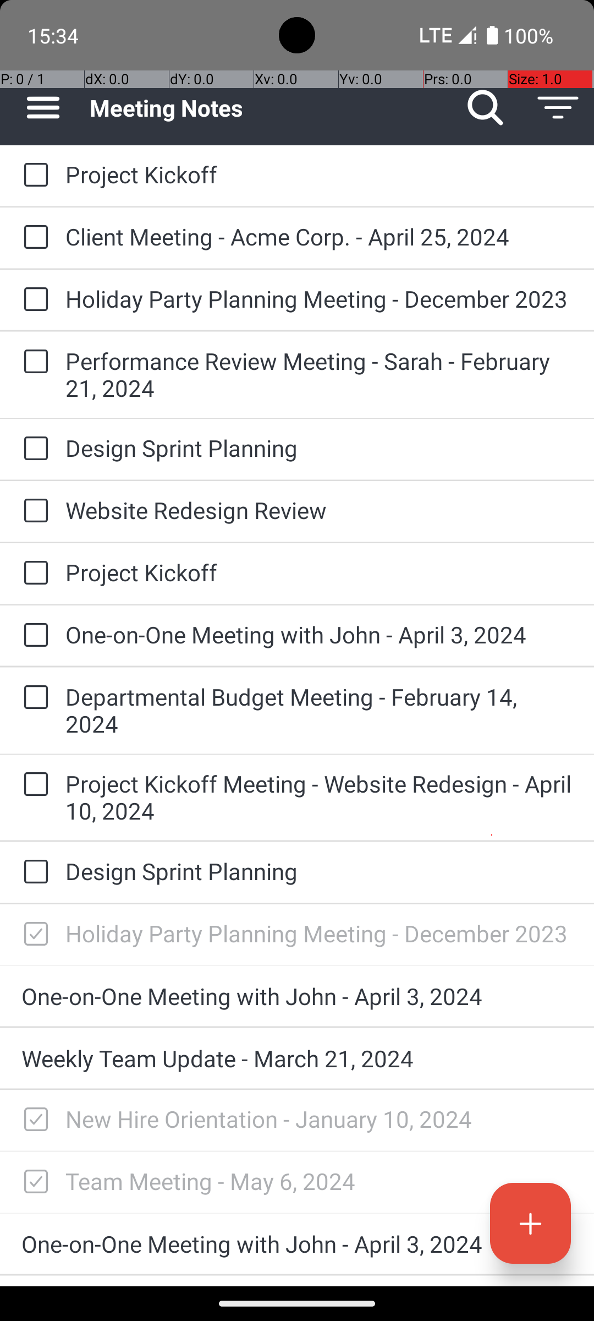  What do you see at coordinates (319, 237) in the screenshot?
I see `Client Meeting - Acme Corp. - April 25, 2024` at bounding box center [319, 237].